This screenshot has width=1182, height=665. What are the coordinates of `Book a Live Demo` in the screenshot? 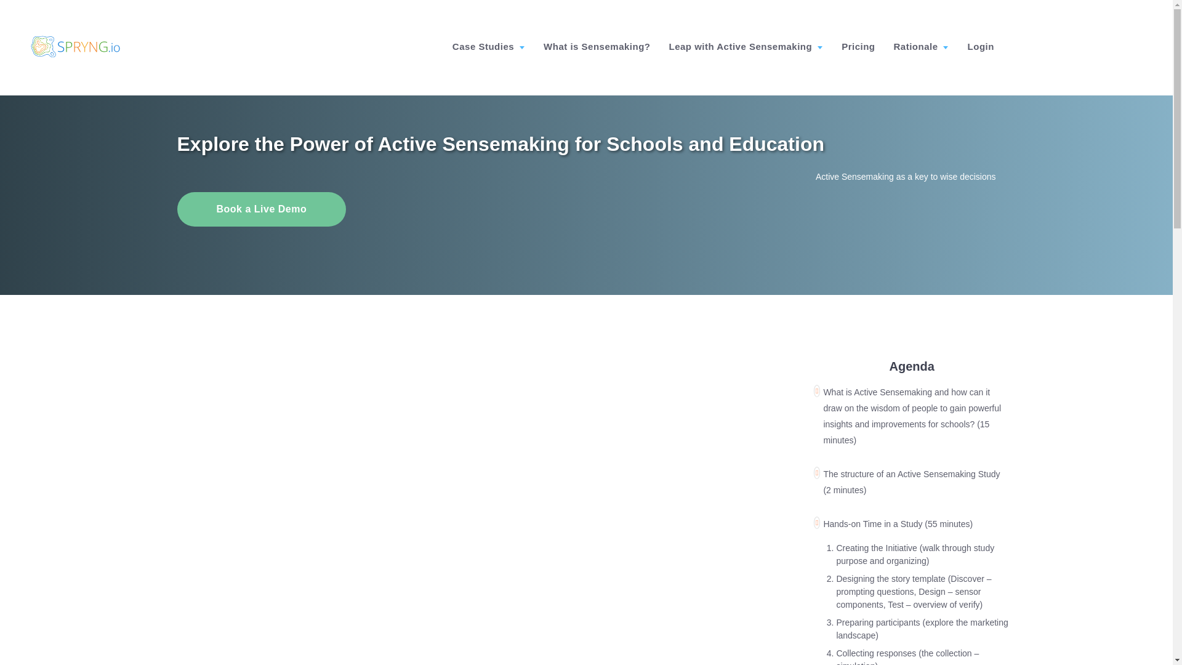 It's located at (262, 209).